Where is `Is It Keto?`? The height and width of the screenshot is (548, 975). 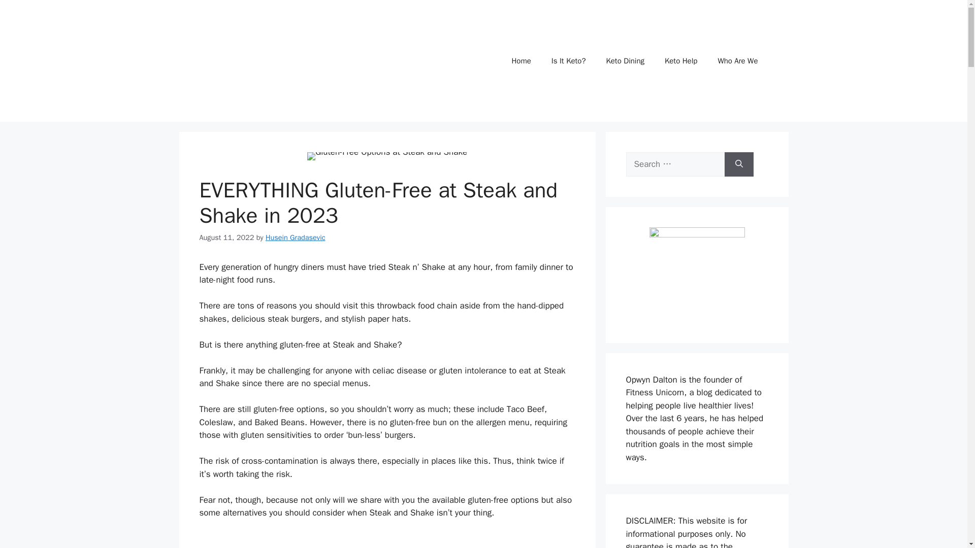
Is It Keto? is located at coordinates (568, 61).